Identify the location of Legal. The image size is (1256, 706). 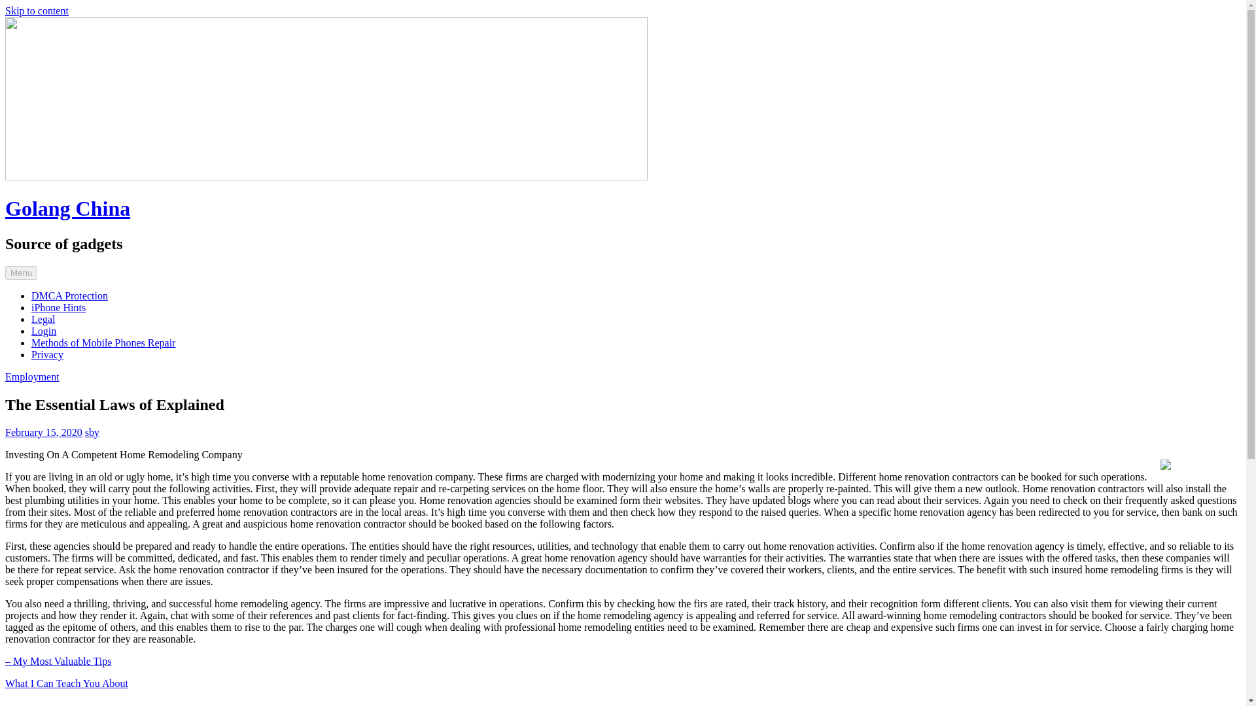
(43, 319).